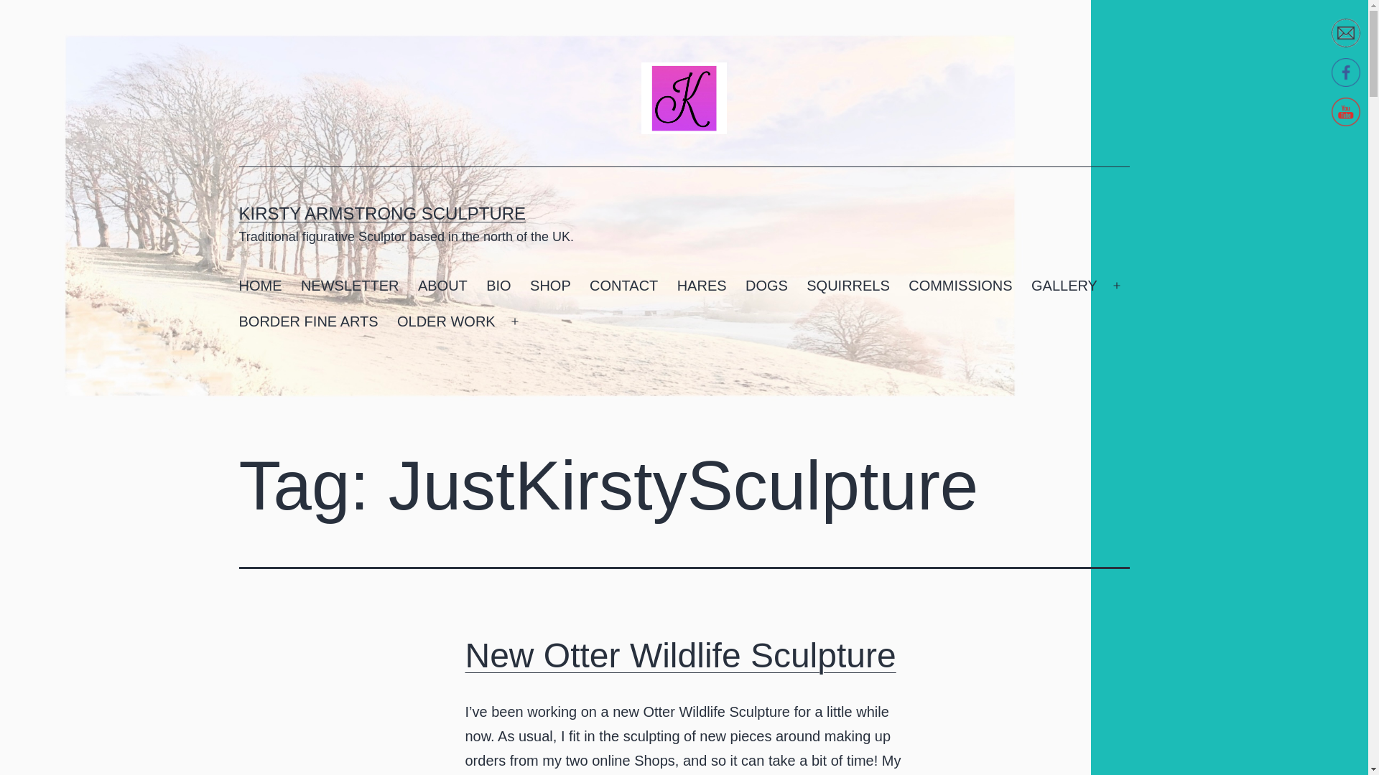  What do you see at coordinates (848, 286) in the screenshot?
I see `SQUIRRELS` at bounding box center [848, 286].